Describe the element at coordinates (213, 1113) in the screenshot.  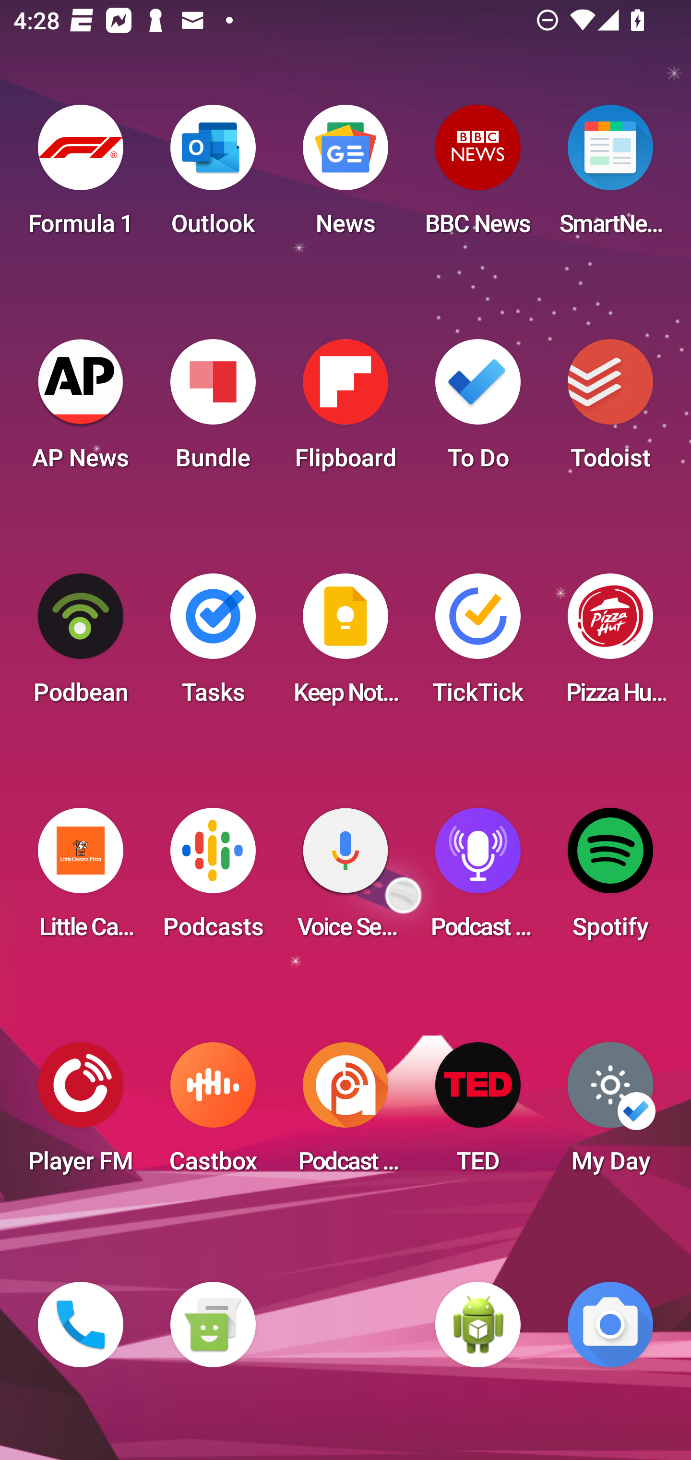
I see `Castbox` at that location.